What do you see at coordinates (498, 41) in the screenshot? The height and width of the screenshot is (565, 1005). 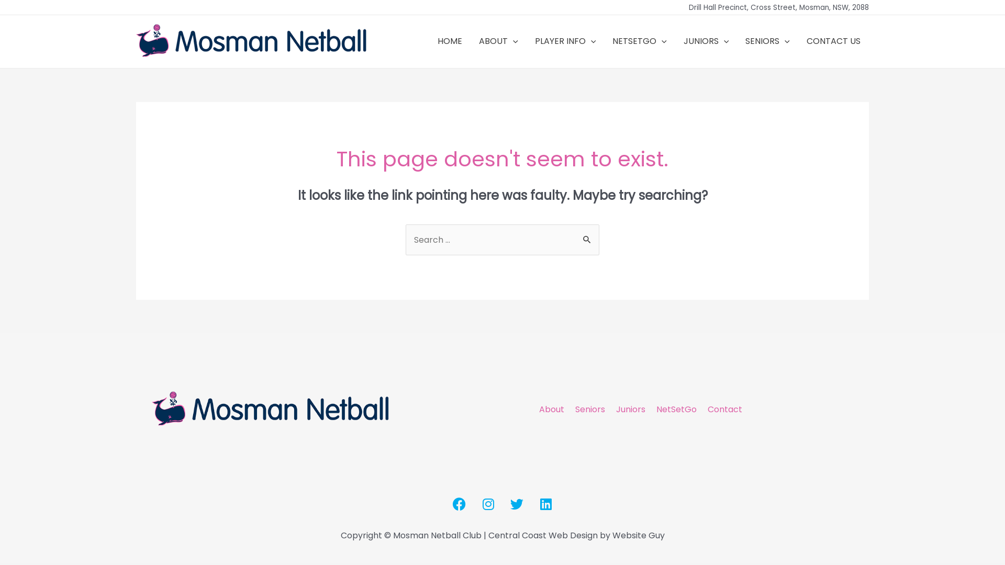 I see `ABOUT` at bounding box center [498, 41].